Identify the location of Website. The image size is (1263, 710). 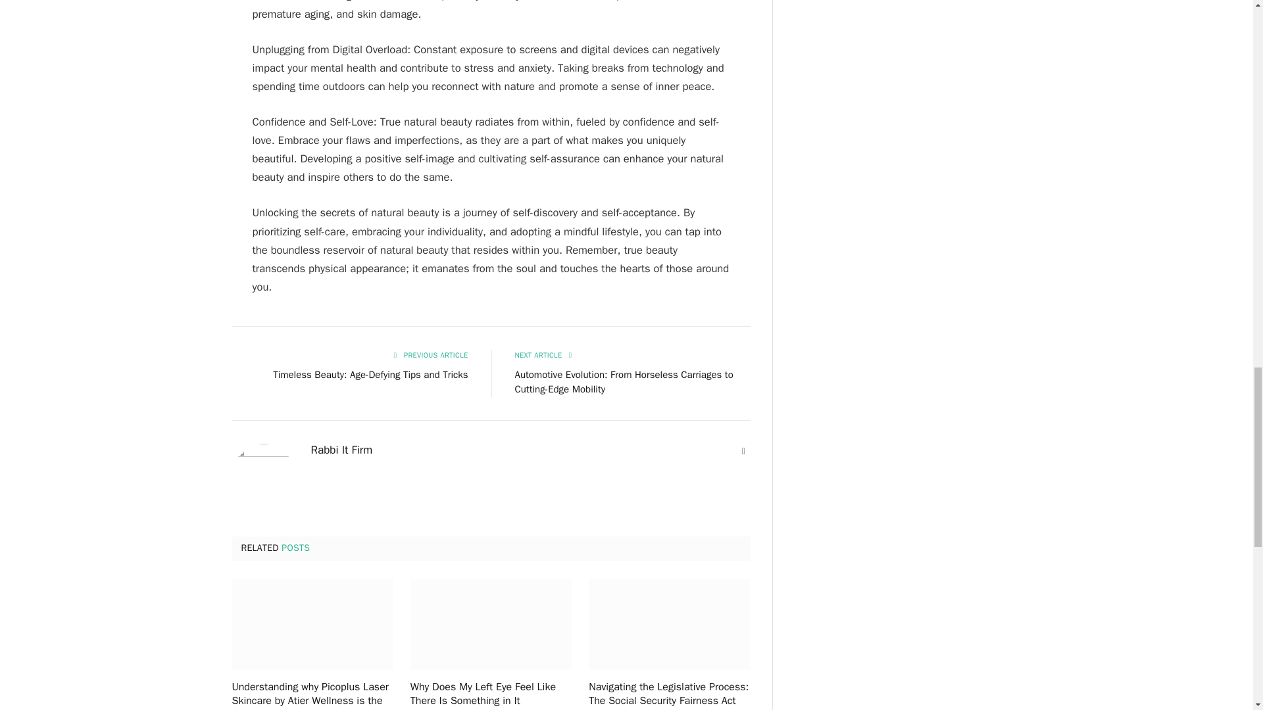
(743, 451).